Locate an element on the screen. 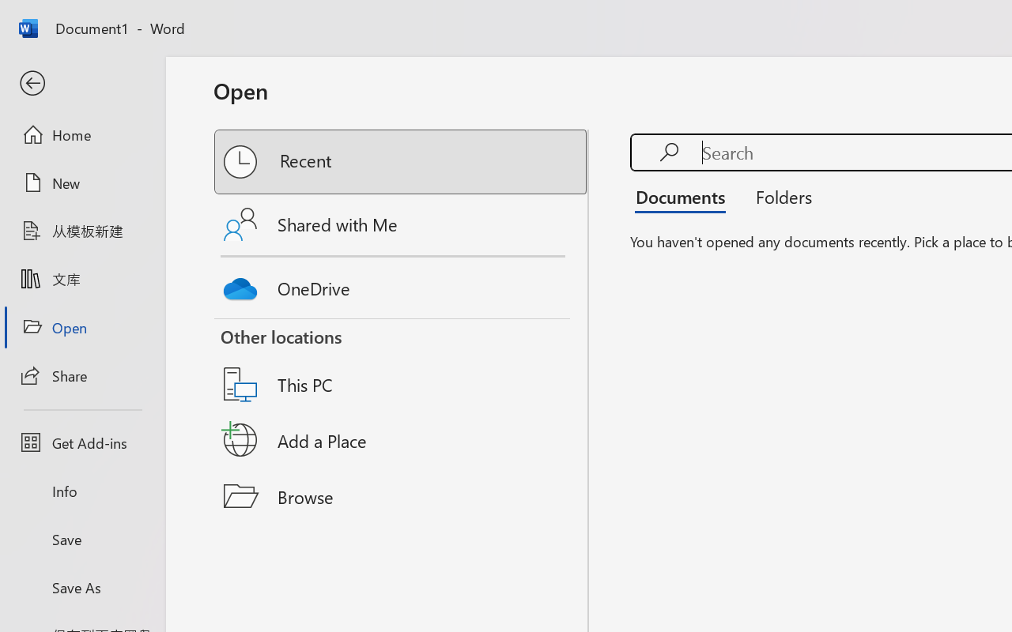 The height and width of the screenshot is (632, 1012). Save As is located at coordinates (82, 587).